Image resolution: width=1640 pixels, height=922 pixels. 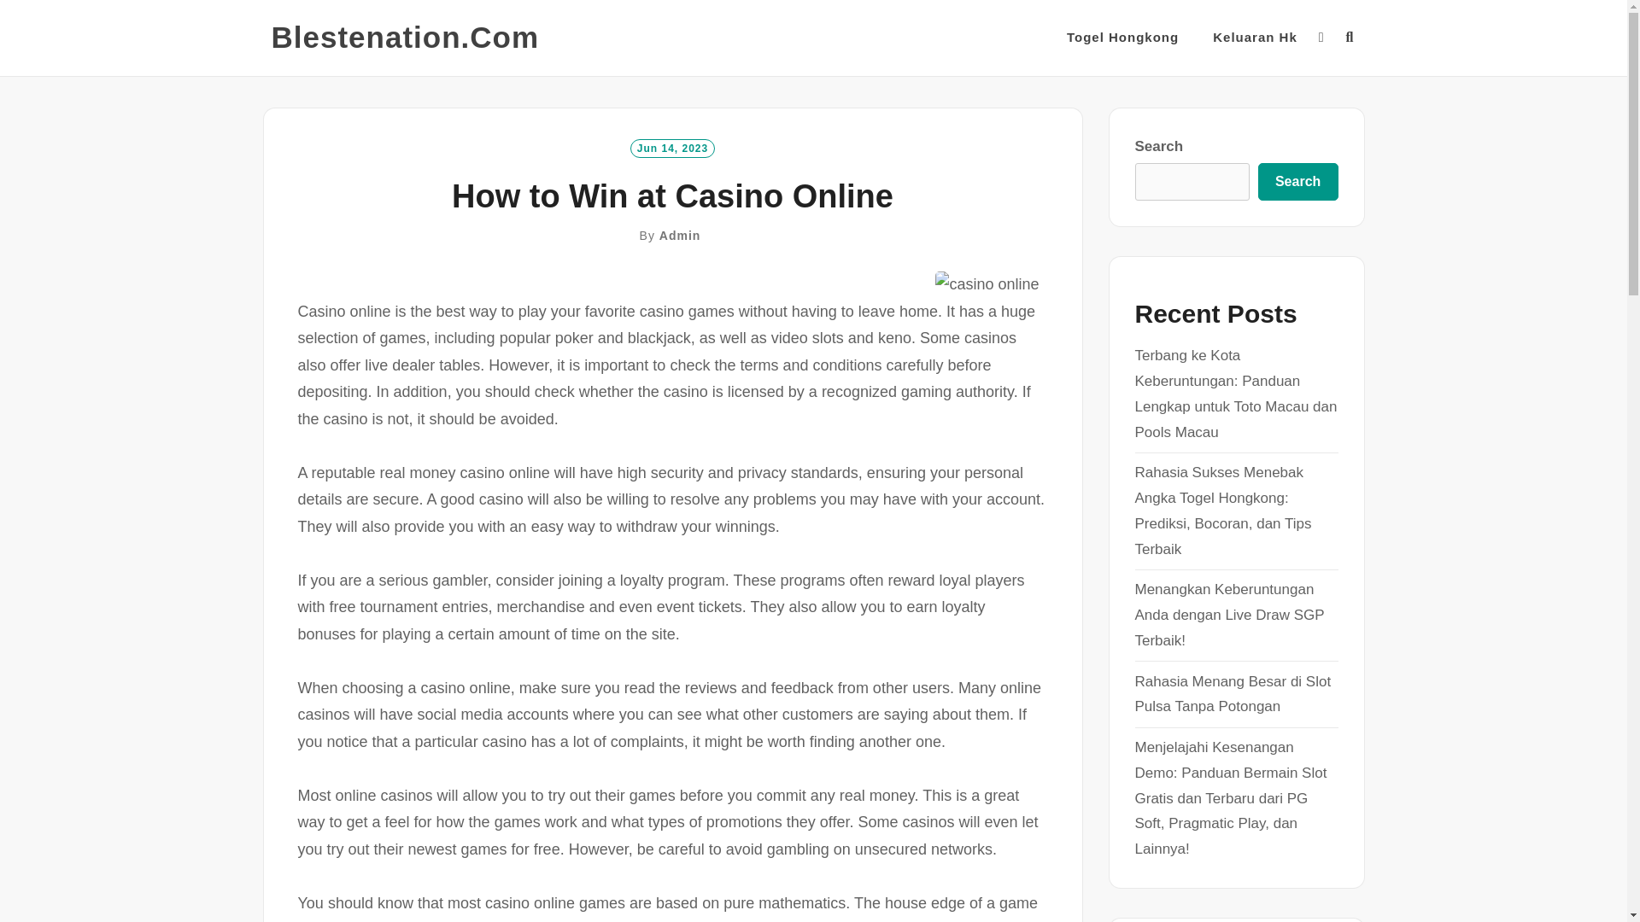 What do you see at coordinates (1122, 38) in the screenshot?
I see `Togel Hongkong` at bounding box center [1122, 38].